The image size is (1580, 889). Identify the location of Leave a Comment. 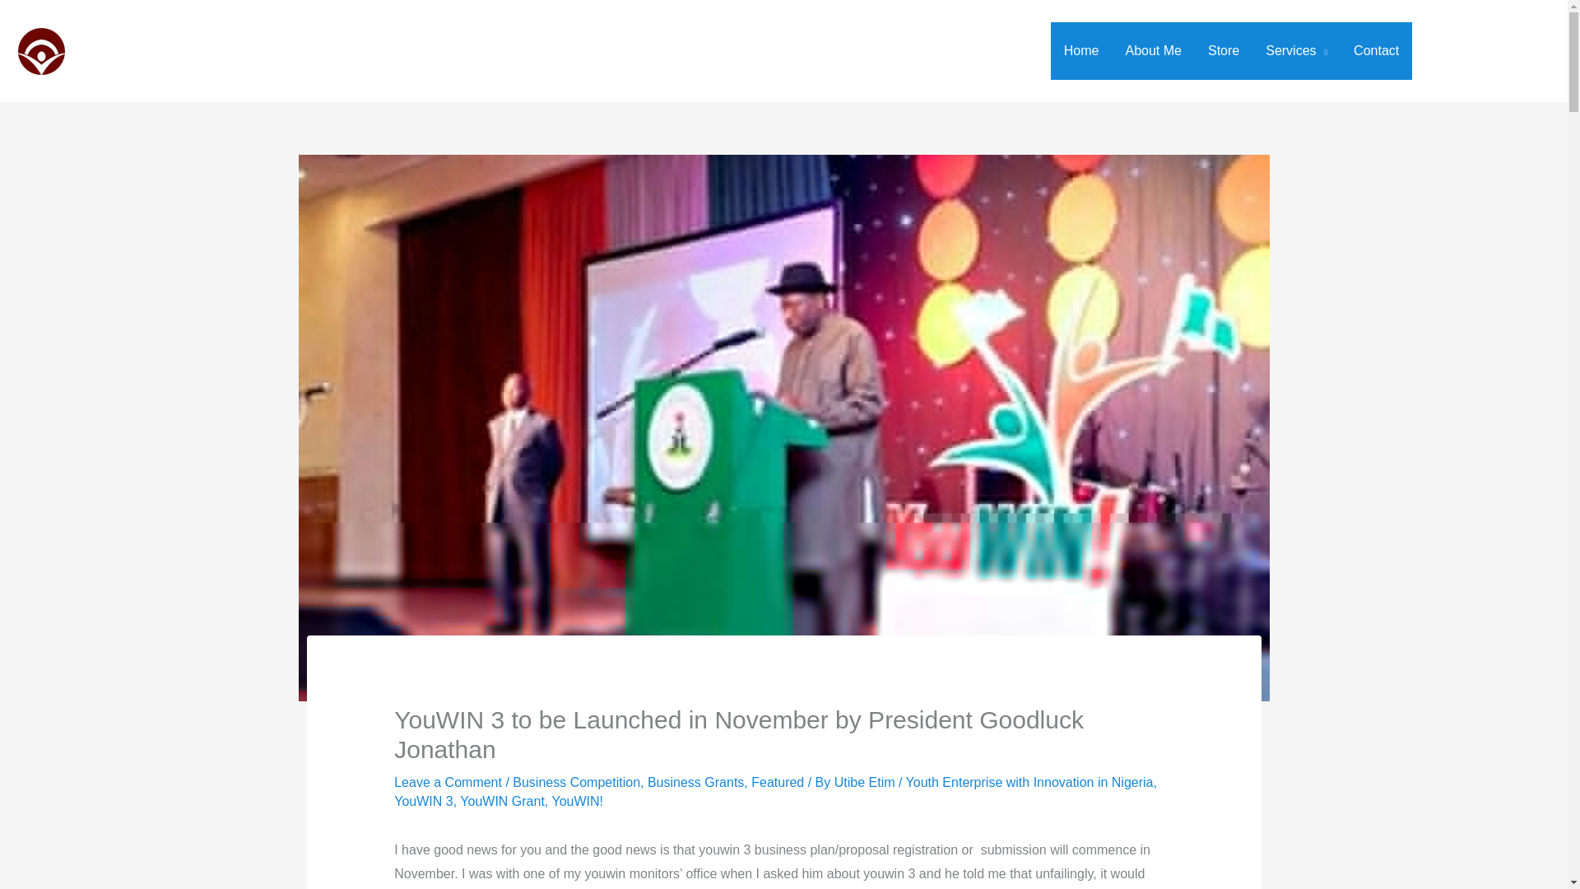
(448, 782).